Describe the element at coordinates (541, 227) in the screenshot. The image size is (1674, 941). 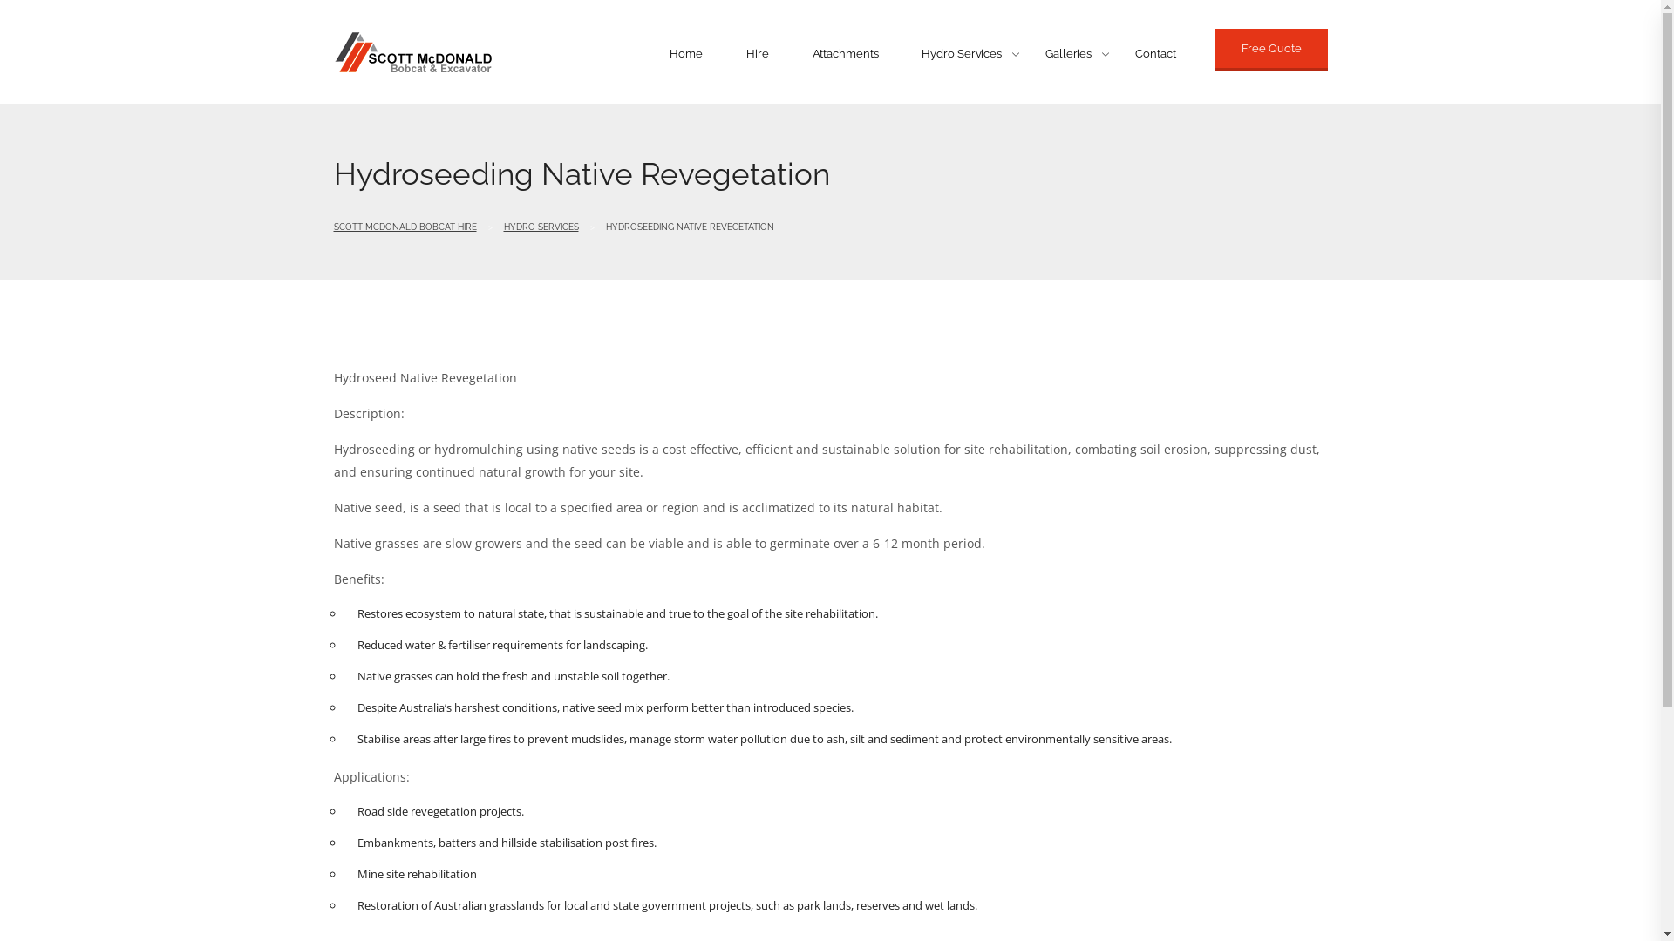
I see `HYDRO SERVICES` at that location.